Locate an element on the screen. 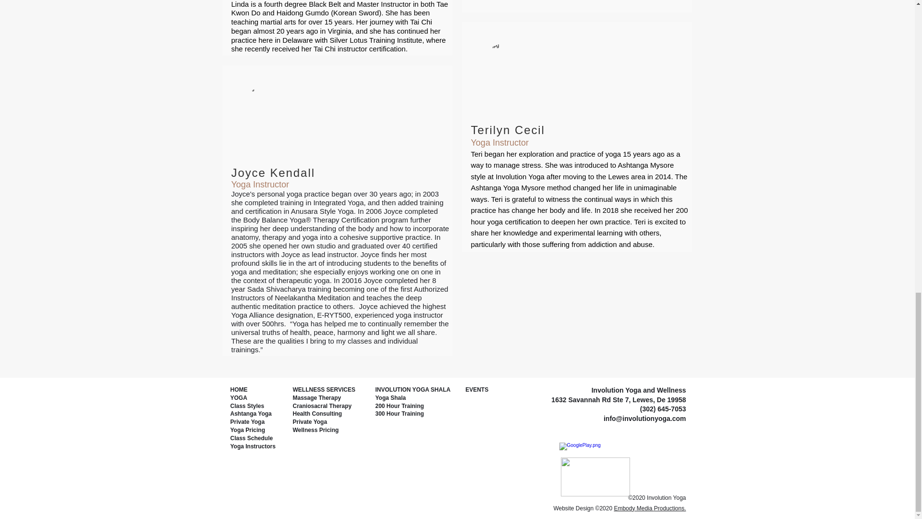 This screenshot has width=922, height=519. YOGA is located at coordinates (239, 397).